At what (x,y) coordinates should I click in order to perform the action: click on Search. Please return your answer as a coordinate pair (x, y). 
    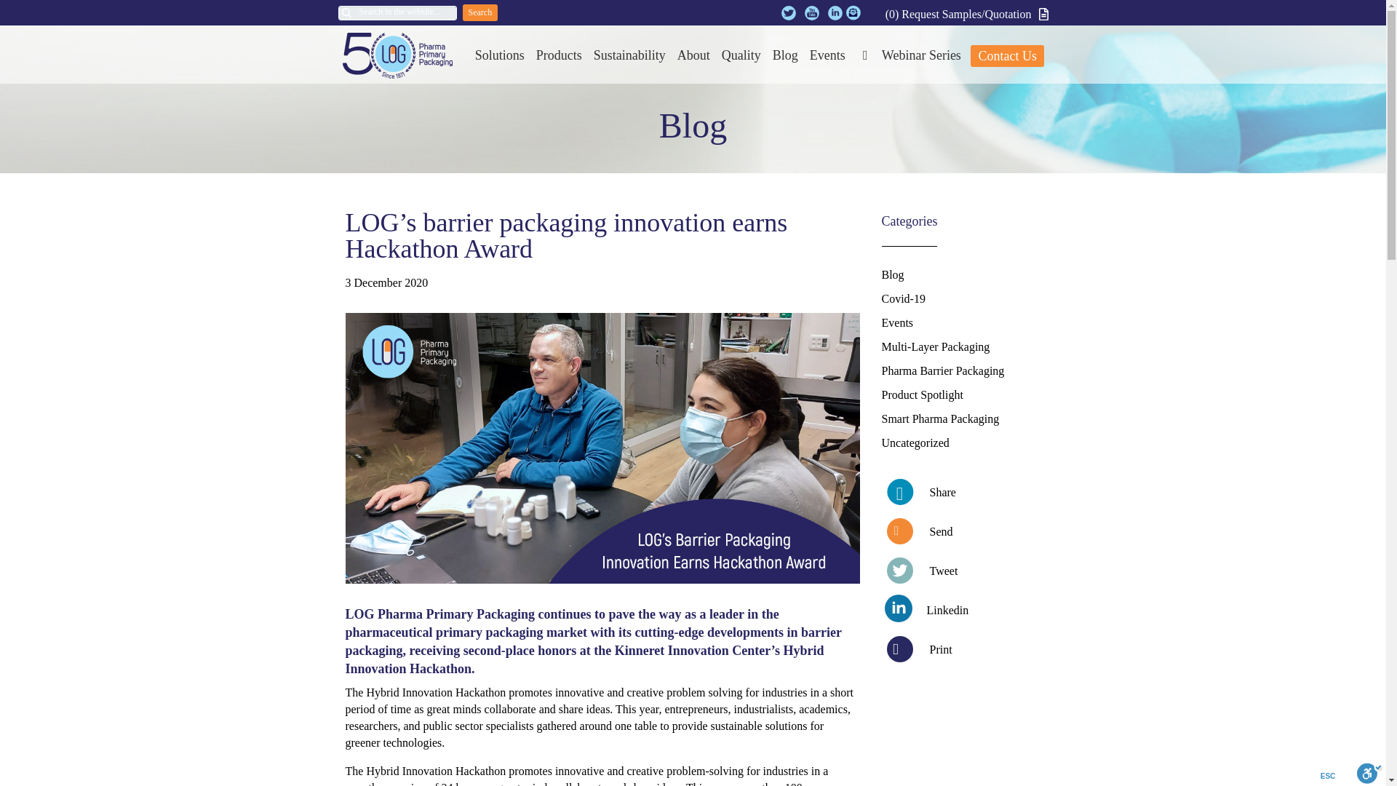
    Looking at the image, I should click on (480, 13).